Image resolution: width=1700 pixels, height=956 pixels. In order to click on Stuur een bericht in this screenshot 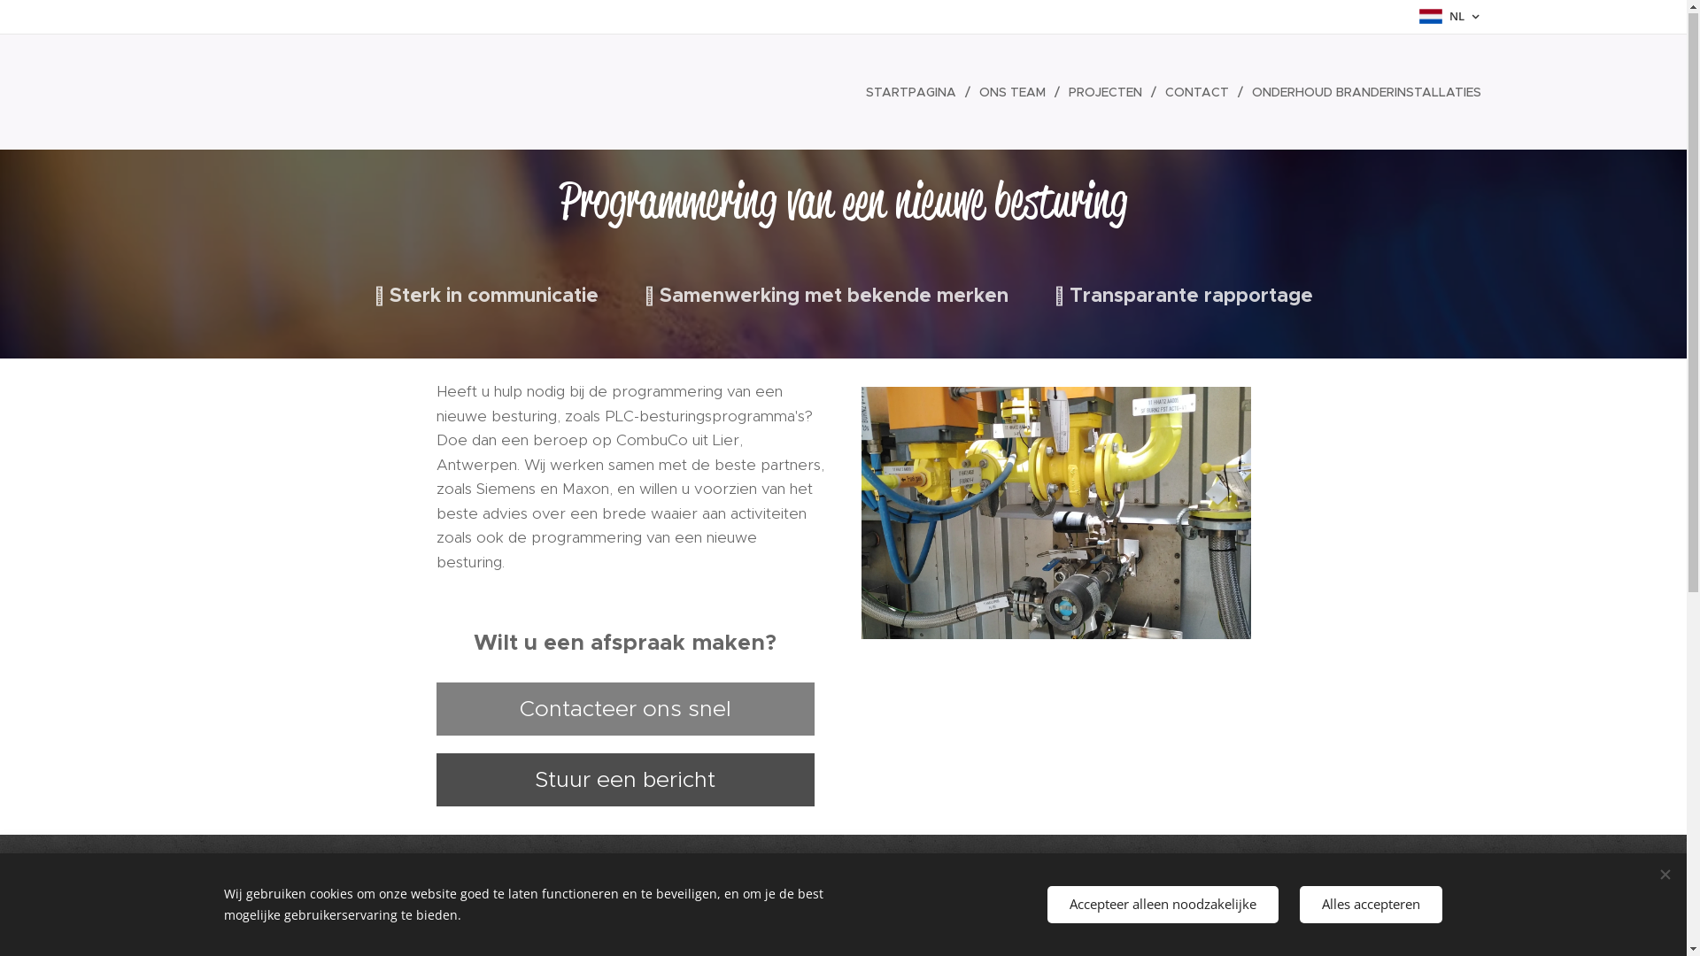, I will do `click(624, 781)`.